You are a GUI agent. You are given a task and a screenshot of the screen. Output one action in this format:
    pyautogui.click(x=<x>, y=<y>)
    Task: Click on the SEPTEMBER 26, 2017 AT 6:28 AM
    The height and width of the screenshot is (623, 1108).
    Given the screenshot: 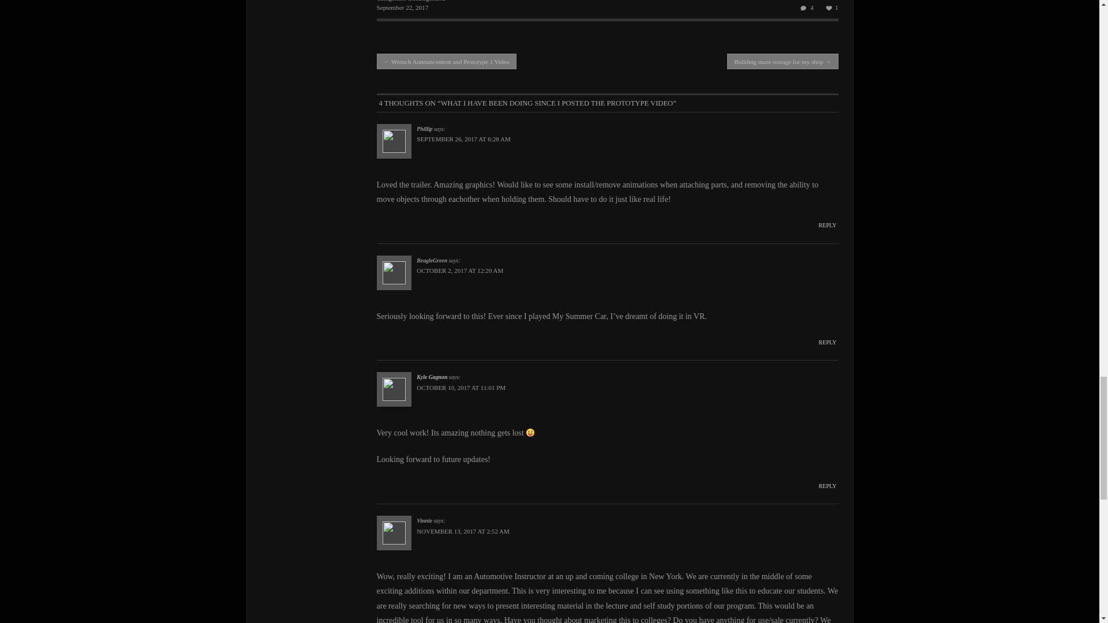 What is the action you would take?
    pyautogui.click(x=463, y=139)
    